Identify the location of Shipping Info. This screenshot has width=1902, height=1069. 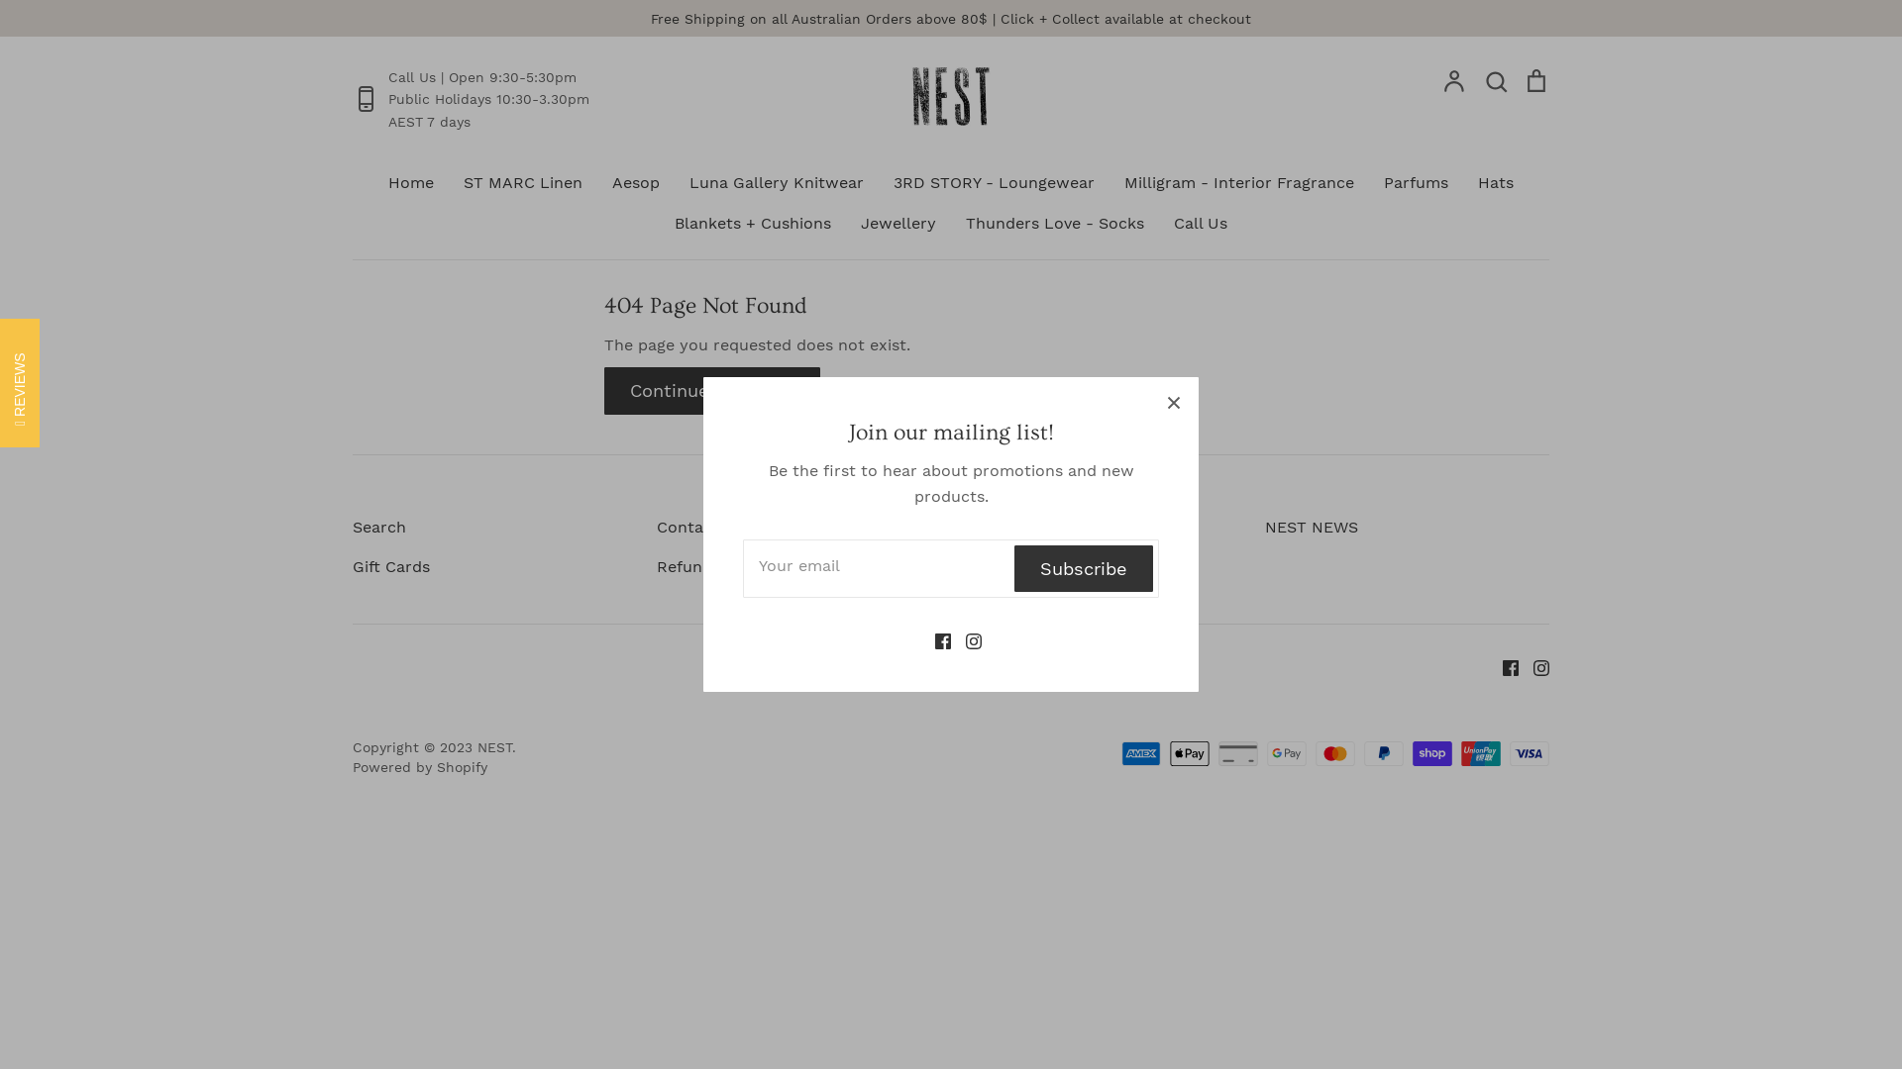
(1012, 528).